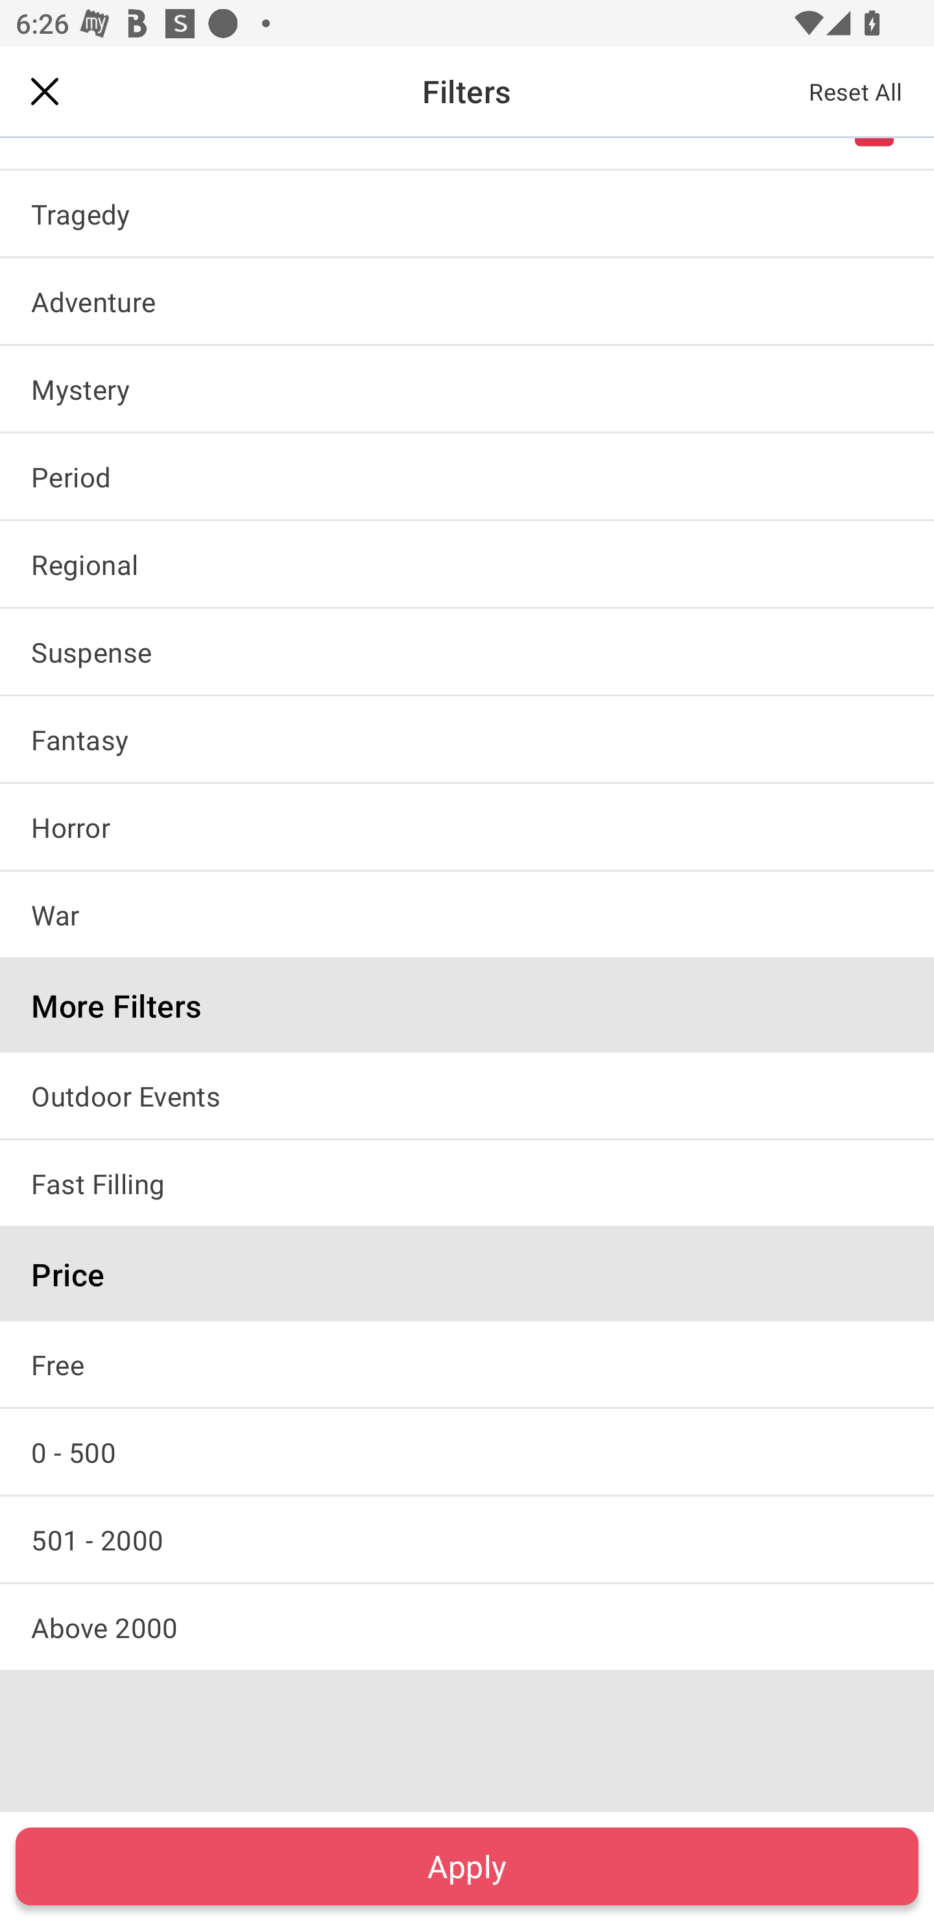  Describe the element at coordinates (467, 827) in the screenshot. I see `Horror` at that location.